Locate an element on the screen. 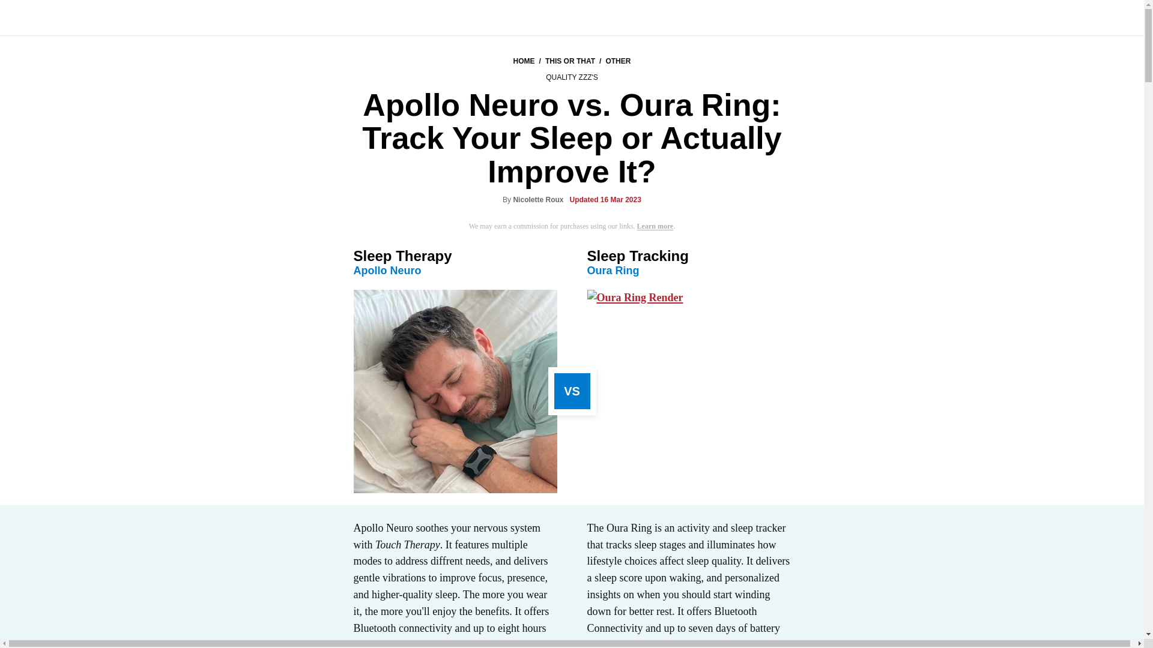 The height and width of the screenshot is (648, 1153). Thu, 16 Mar 2023 16:48:56 -0400 is located at coordinates (605, 200).